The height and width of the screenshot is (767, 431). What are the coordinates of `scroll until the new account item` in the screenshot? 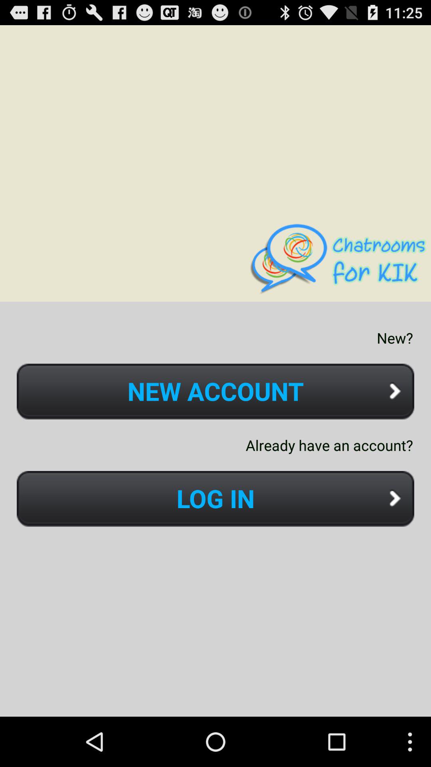 It's located at (215, 391).